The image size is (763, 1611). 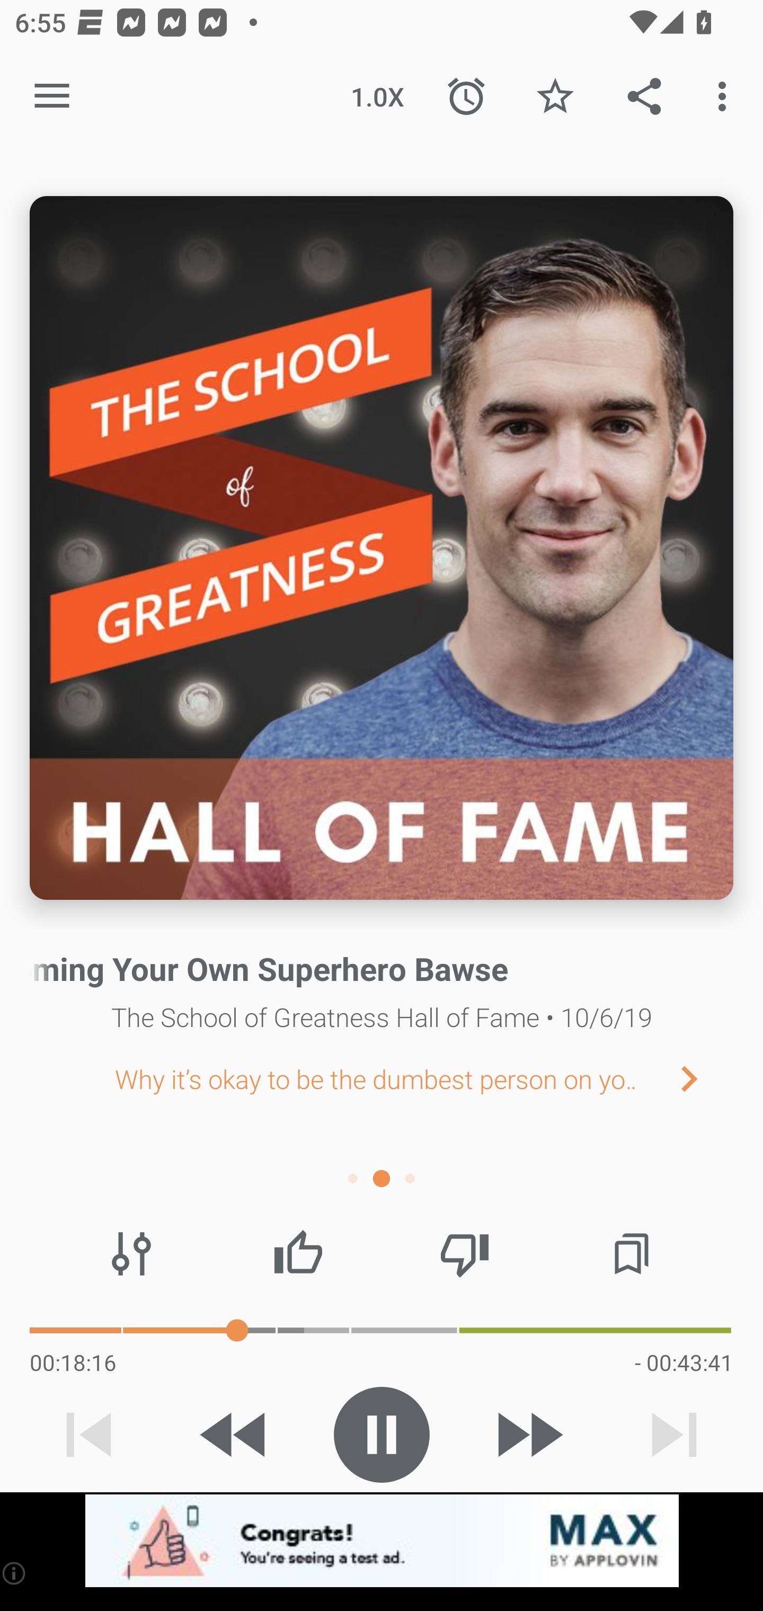 What do you see at coordinates (726, 96) in the screenshot?
I see `More options` at bounding box center [726, 96].